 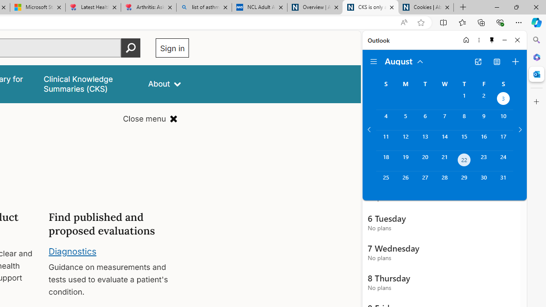 What do you see at coordinates (426, 8) in the screenshot?
I see `Cookies | About | NICE` at bounding box center [426, 8].